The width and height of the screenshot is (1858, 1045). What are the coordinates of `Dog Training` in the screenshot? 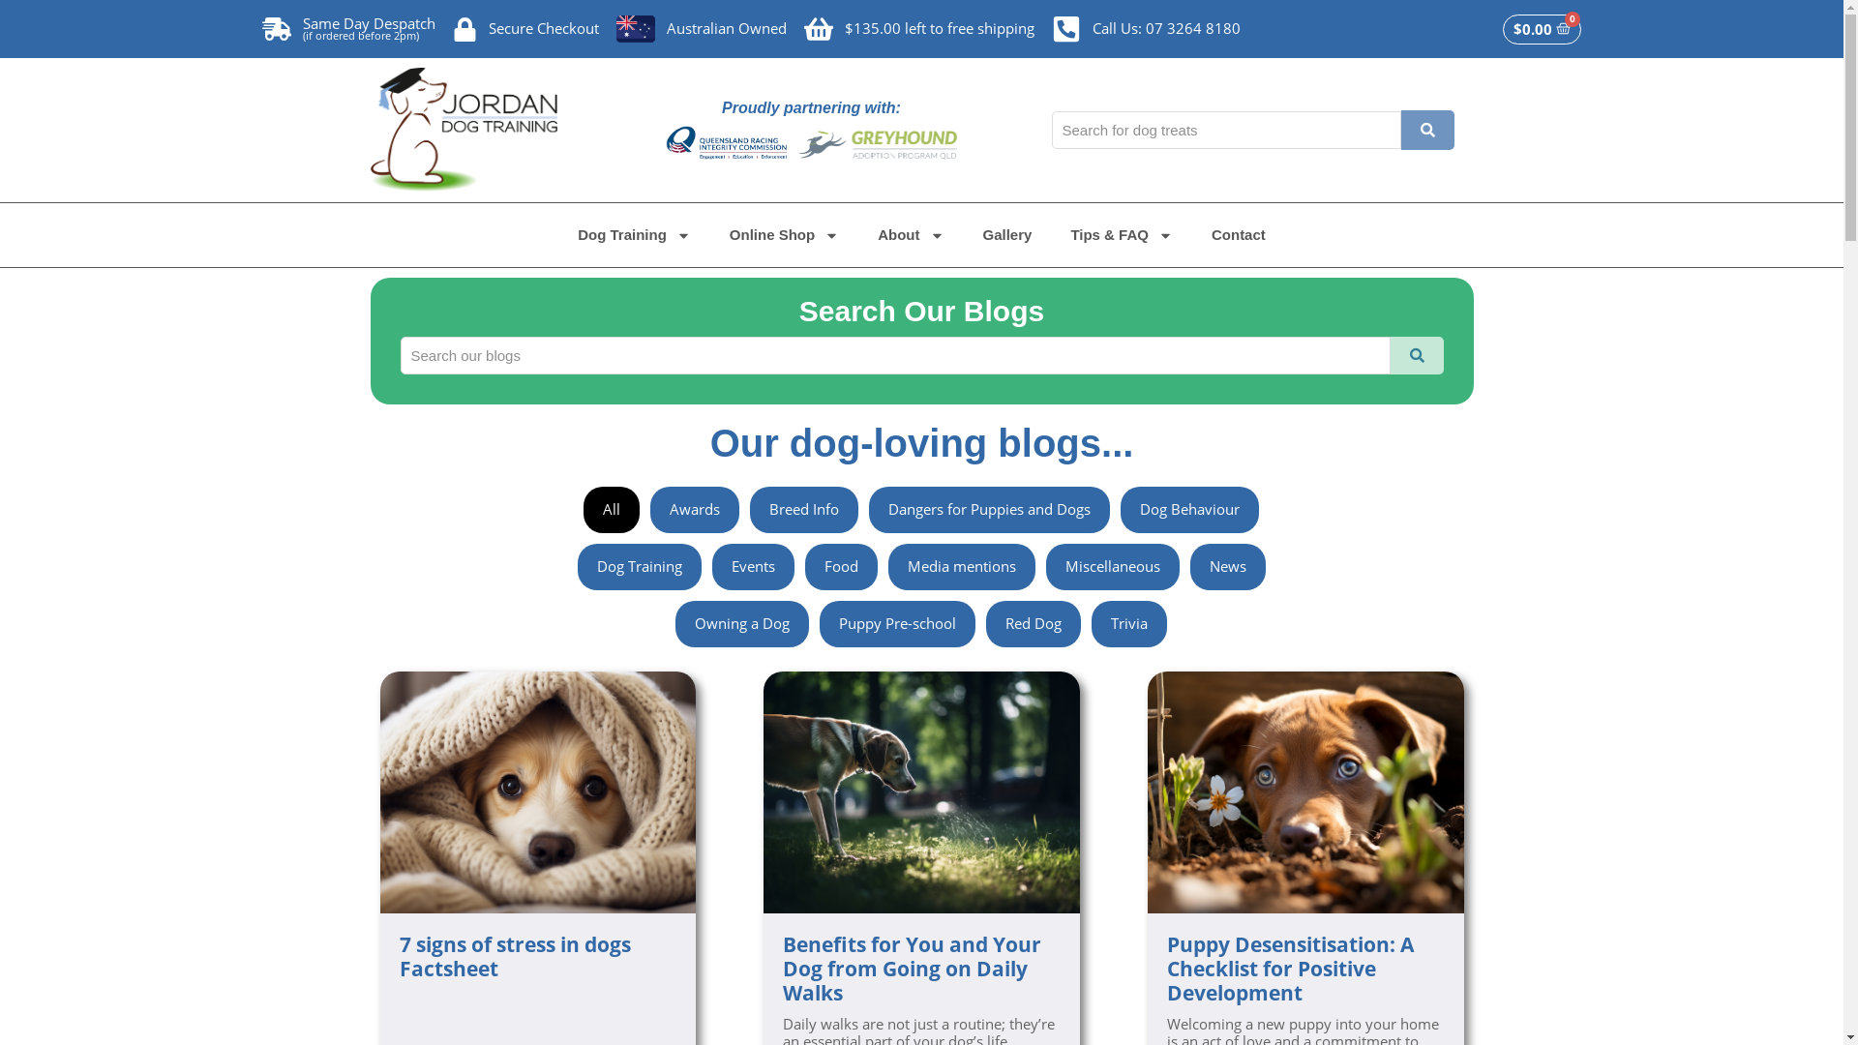 It's located at (635, 235).